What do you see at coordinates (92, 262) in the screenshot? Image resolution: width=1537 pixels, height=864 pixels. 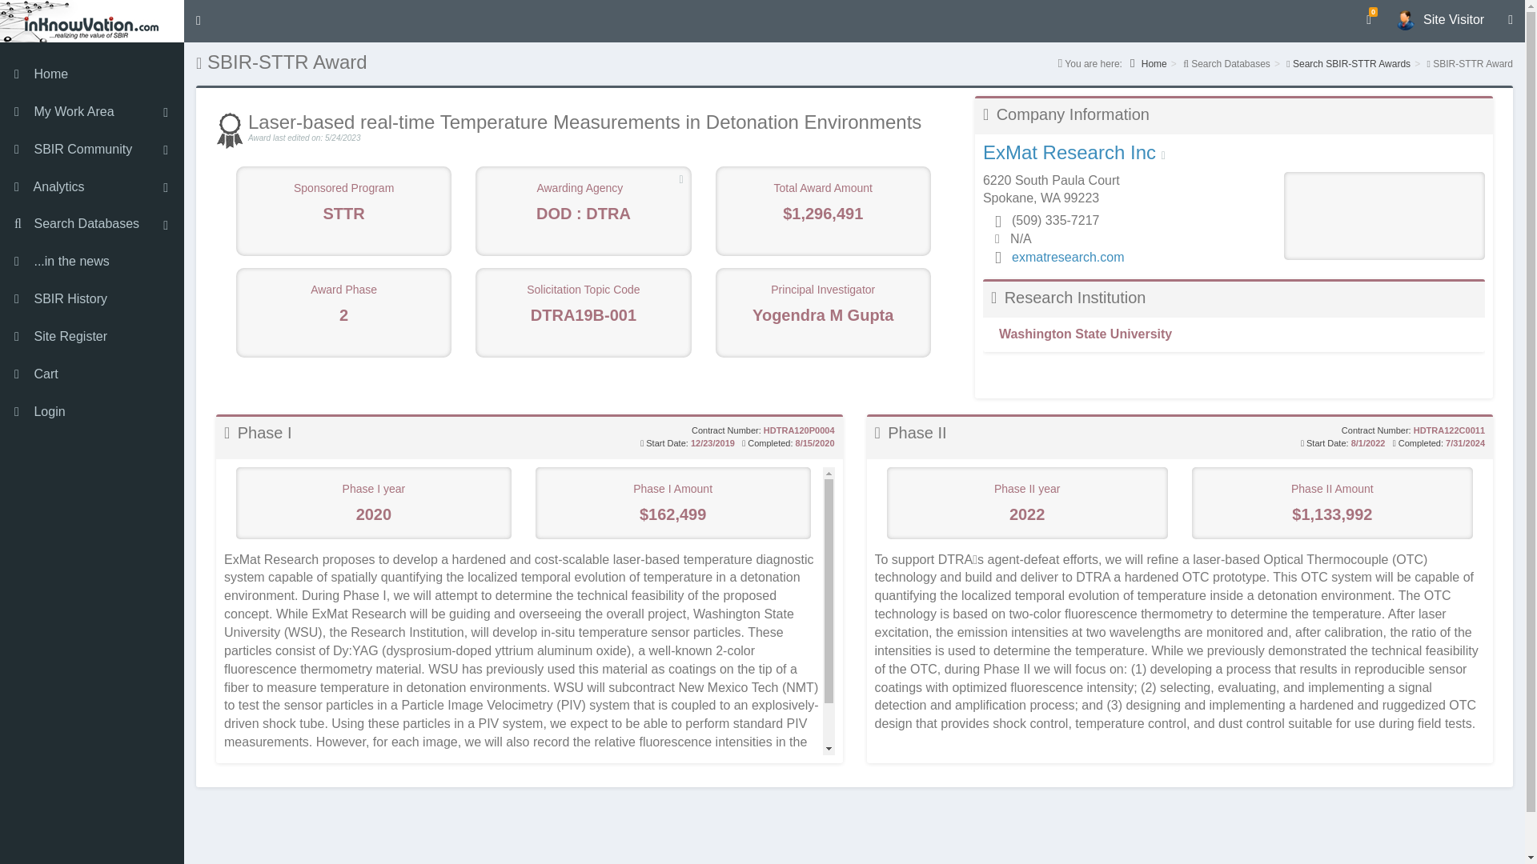 I see `...in the news` at bounding box center [92, 262].